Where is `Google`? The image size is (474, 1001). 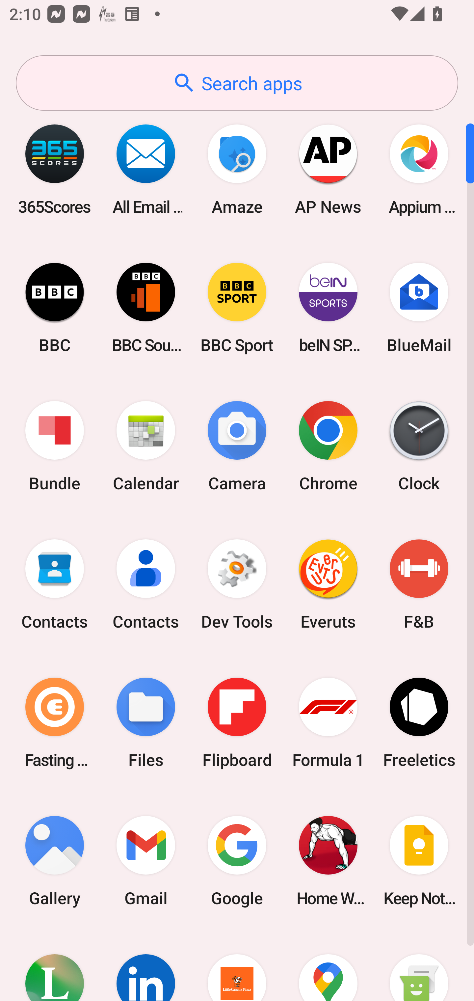 Google is located at coordinates (237, 861).